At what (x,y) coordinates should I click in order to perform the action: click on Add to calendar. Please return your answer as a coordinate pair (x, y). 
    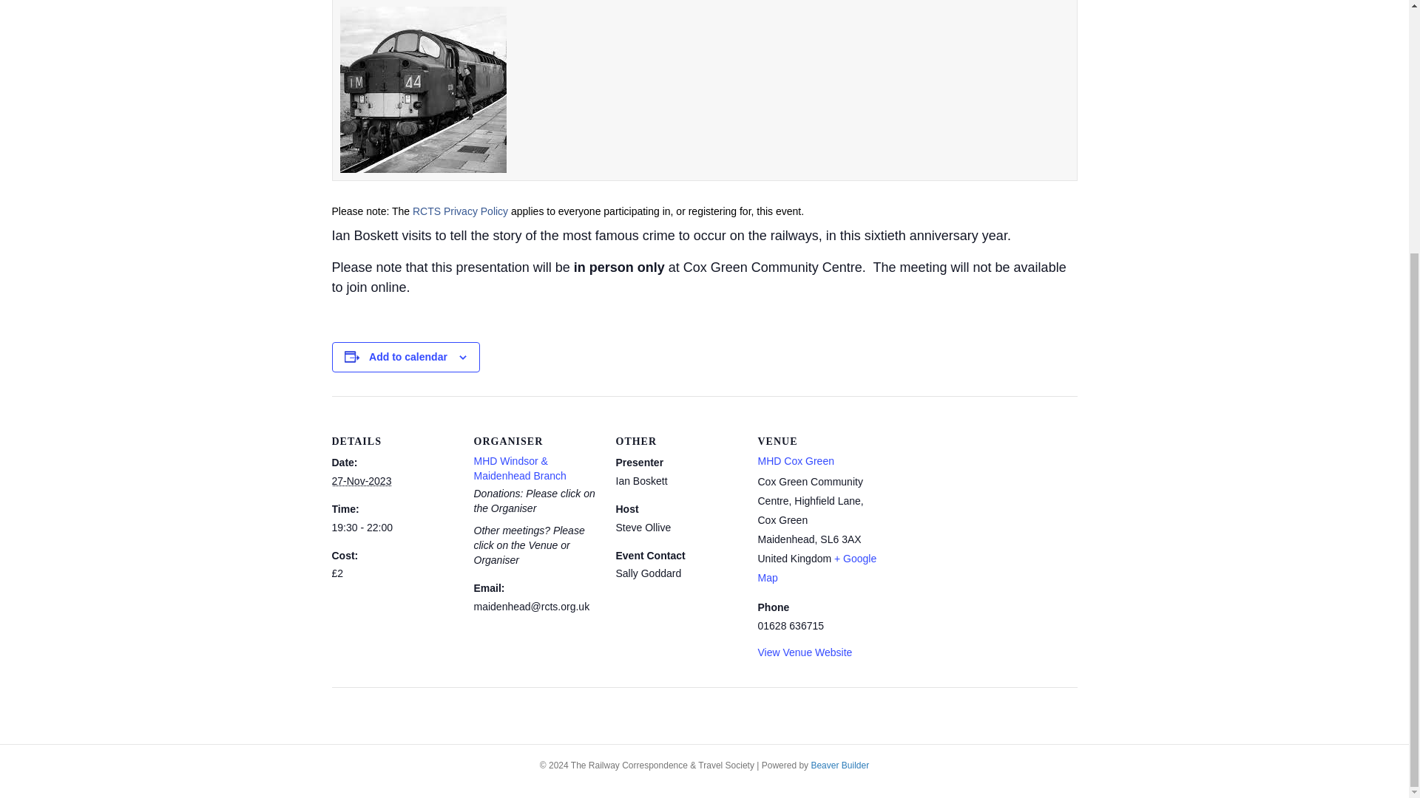
    Looking at the image, I should click on (408, 357).